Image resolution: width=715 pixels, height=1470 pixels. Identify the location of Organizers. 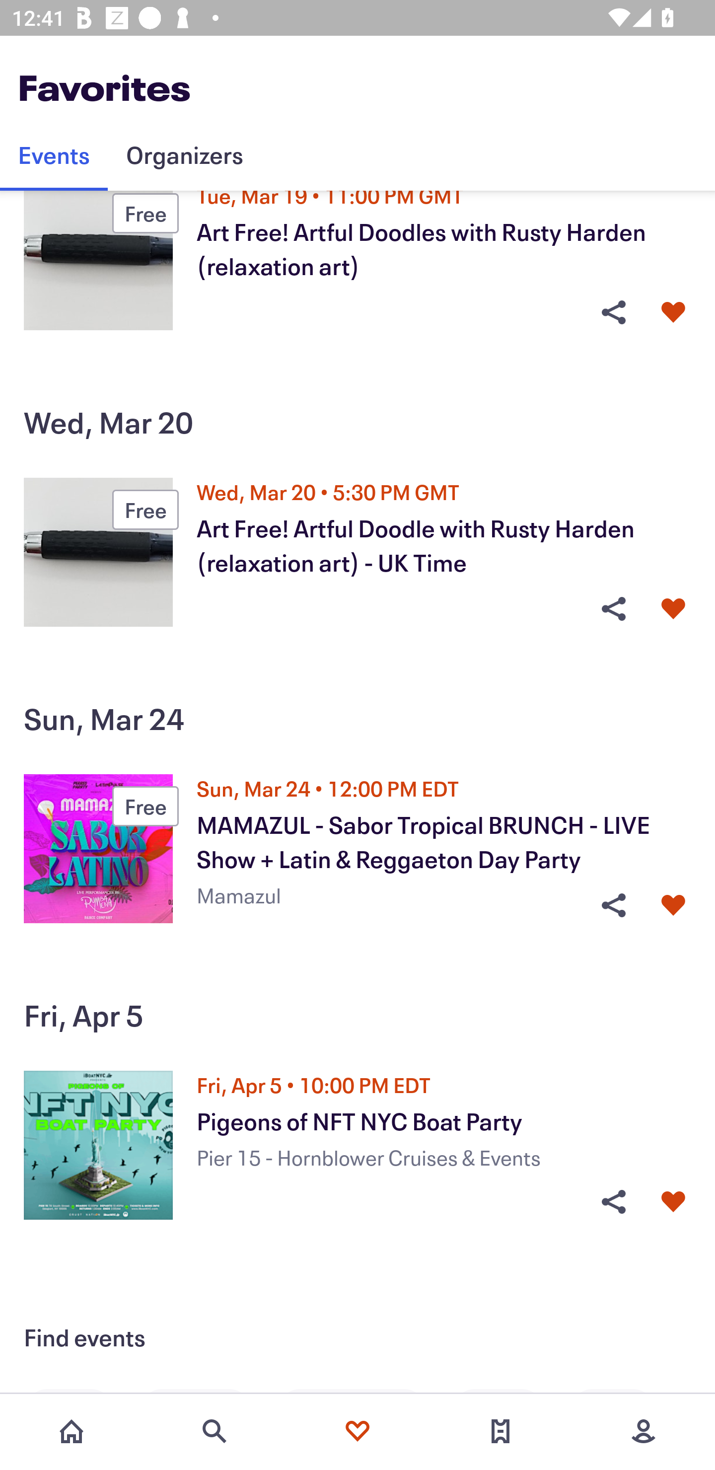
(184, 155).